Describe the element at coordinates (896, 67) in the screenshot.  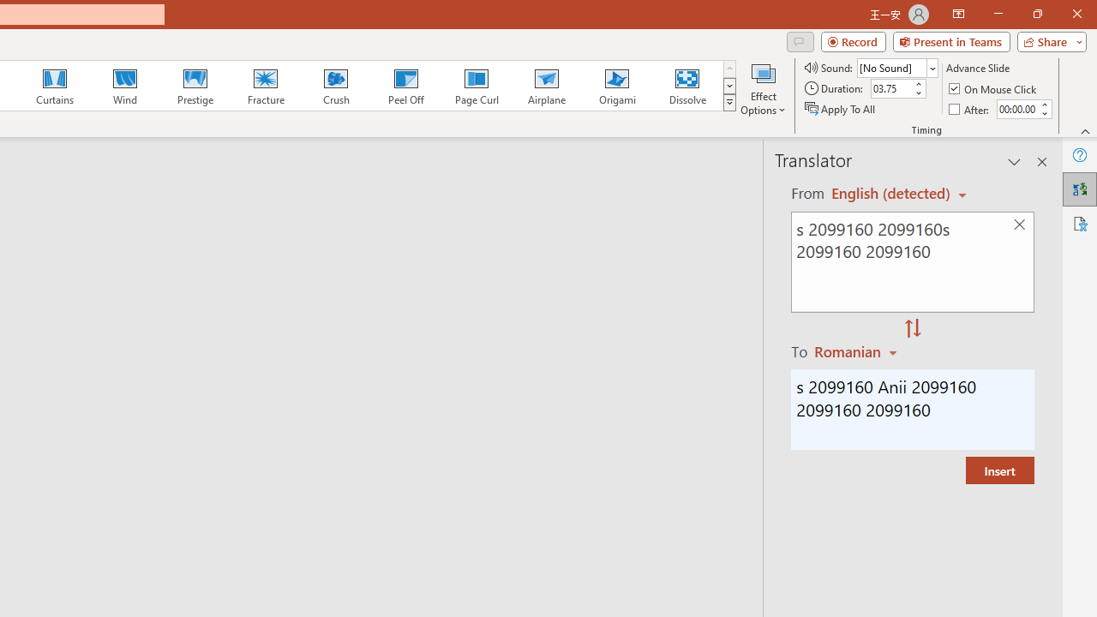
I see `Sound` at that location.